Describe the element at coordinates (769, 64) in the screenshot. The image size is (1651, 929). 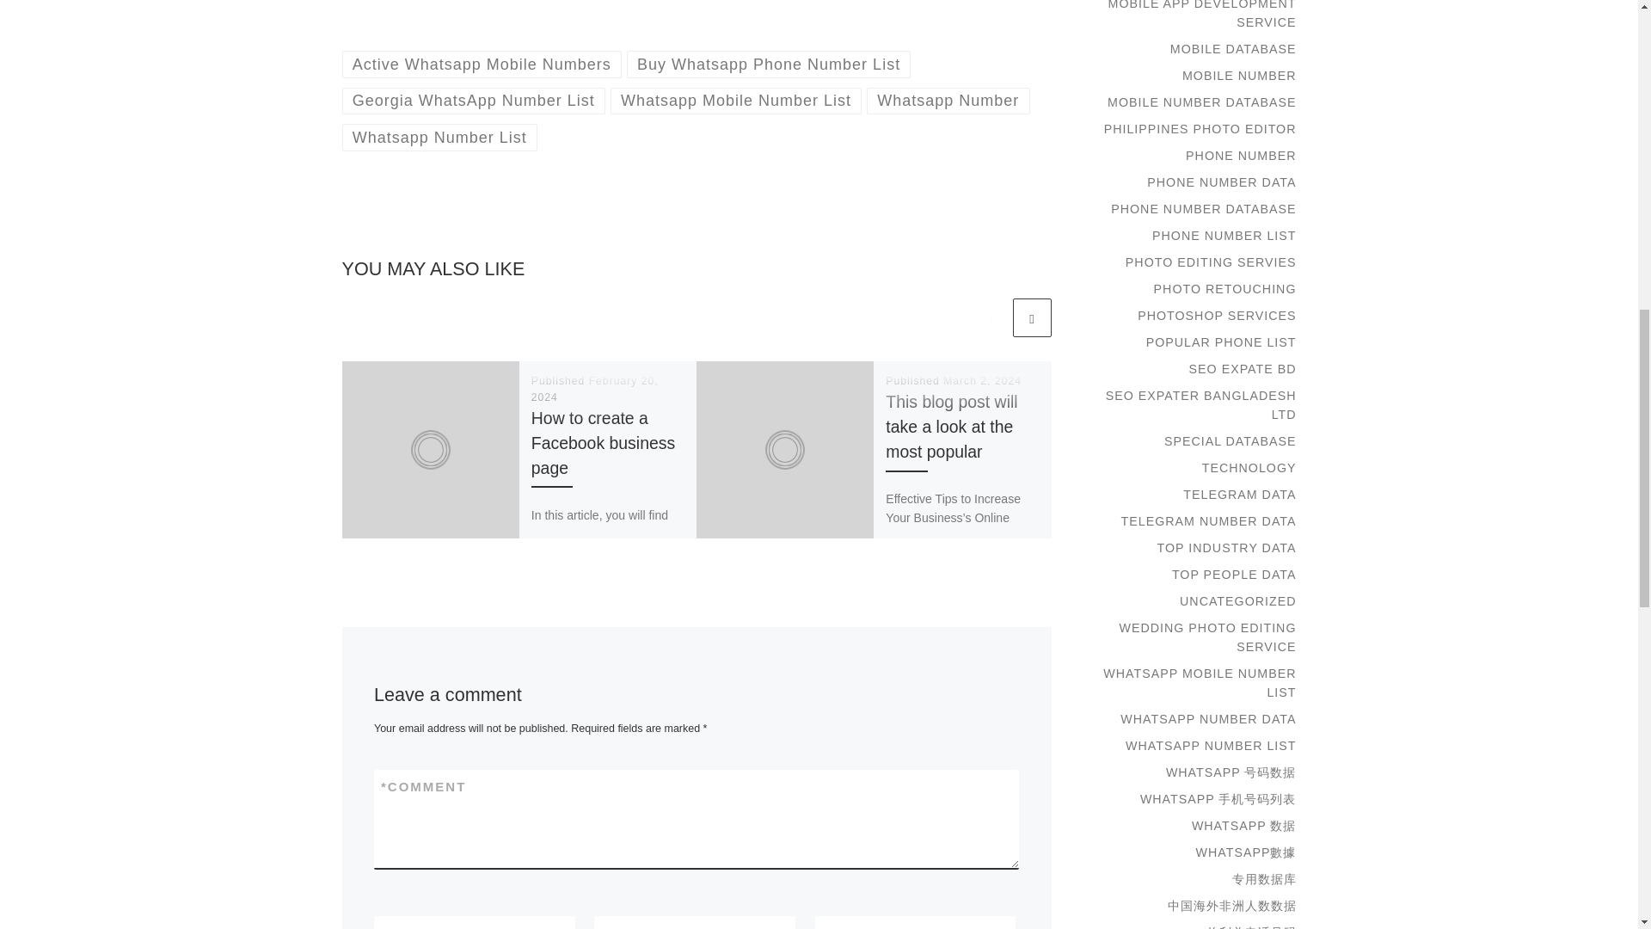
I see `Buy Whatsapp Phone Number List` at that location.